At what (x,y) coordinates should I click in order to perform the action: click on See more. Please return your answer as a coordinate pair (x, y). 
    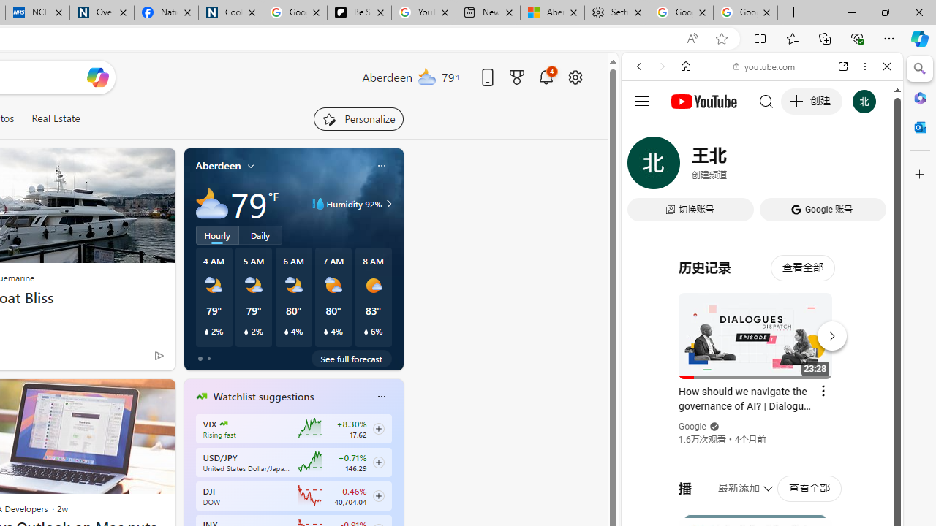
    Looking at the image, I should click on (156, 396).